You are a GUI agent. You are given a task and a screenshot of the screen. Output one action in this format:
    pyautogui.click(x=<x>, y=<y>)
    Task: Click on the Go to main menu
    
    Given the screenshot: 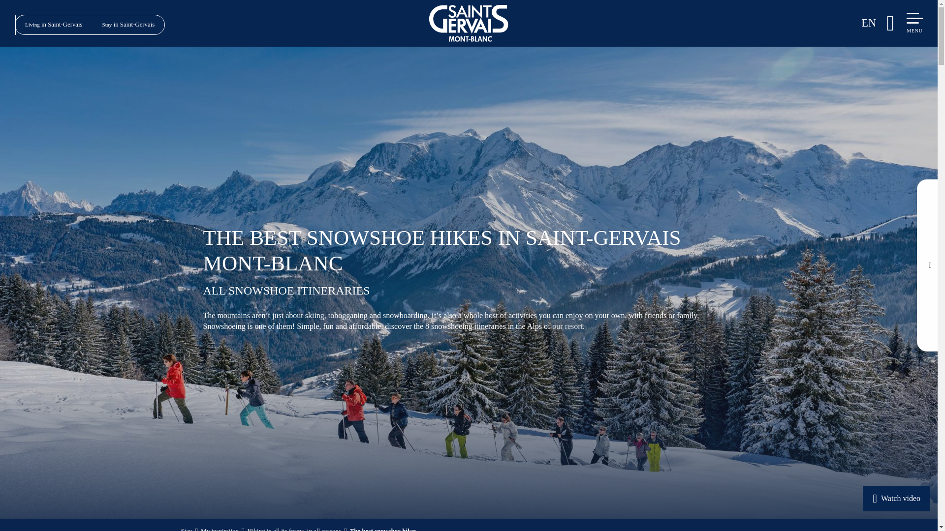 What is the action you would take?
    pyautogui.click(x=914, y=29)
    